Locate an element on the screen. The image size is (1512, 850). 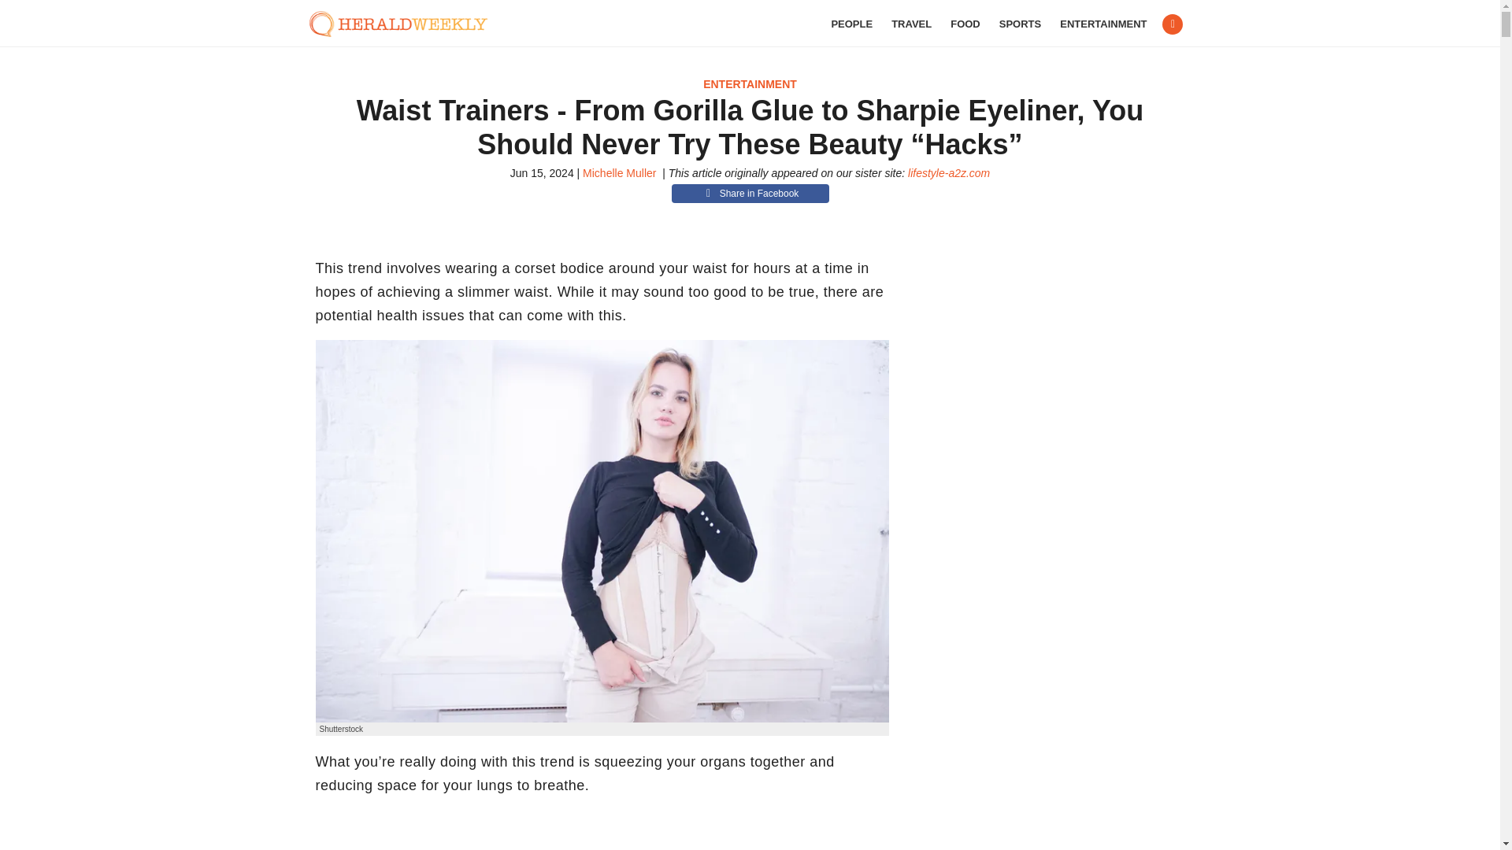
lifestyle-a2z.com is located at coordinates (949, 172).